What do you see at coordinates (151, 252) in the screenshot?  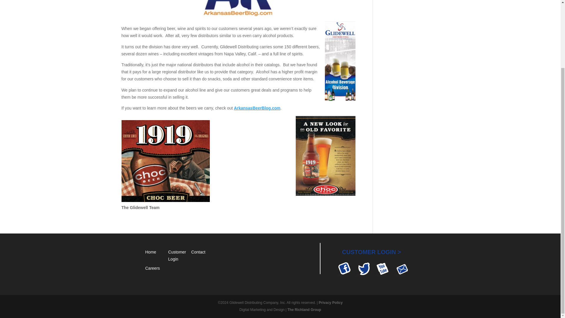 I see `Home` at bounding box center [151, 252].